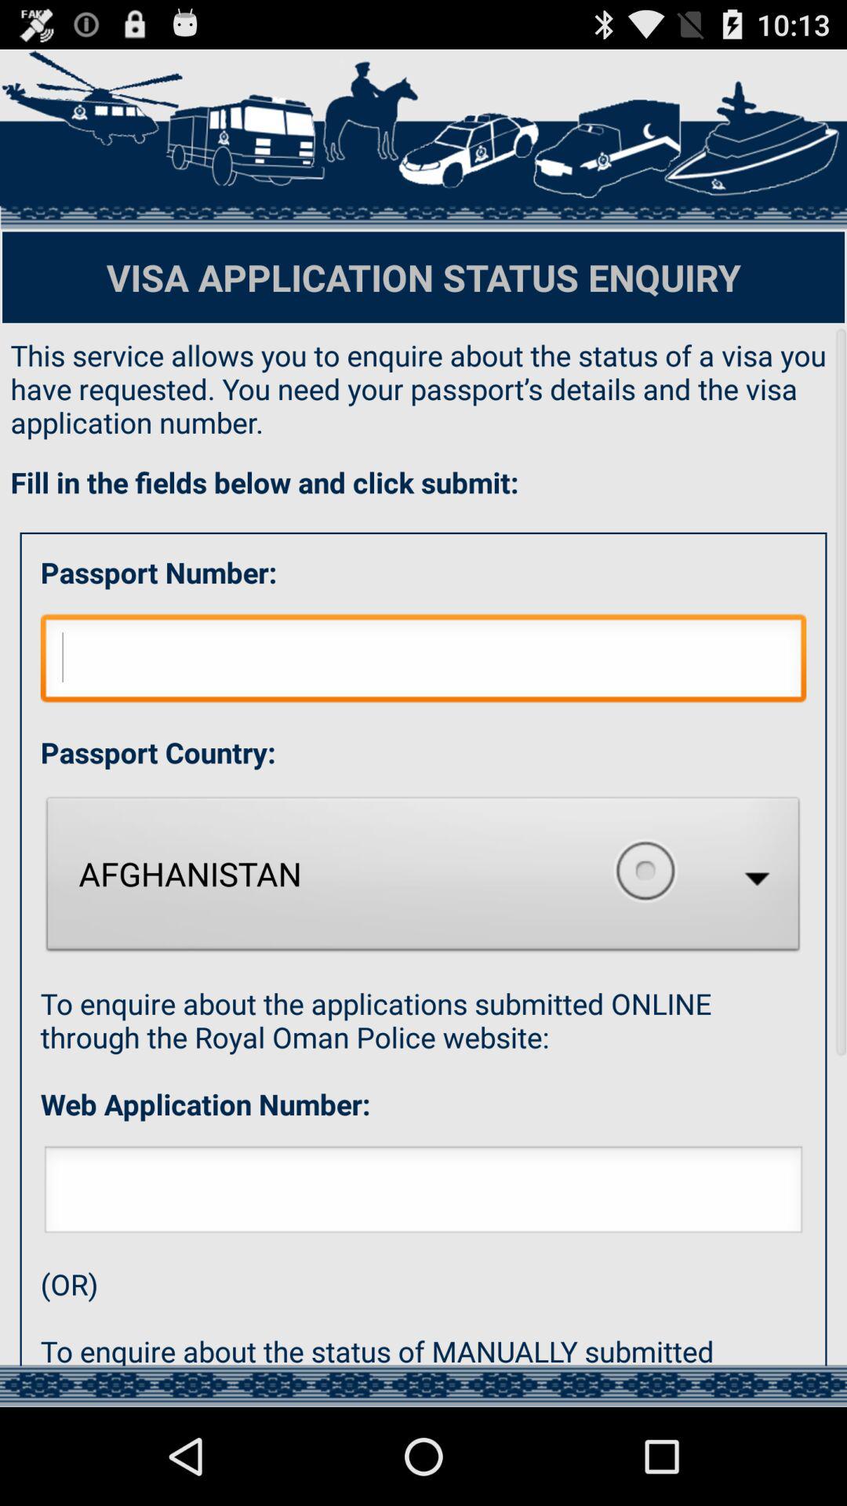 Image resolution: width=847 pixels, height=1506 pixels. Describe the element at coordinates (423, 1194) in the screenshot. I see `type the web application number` at that location.